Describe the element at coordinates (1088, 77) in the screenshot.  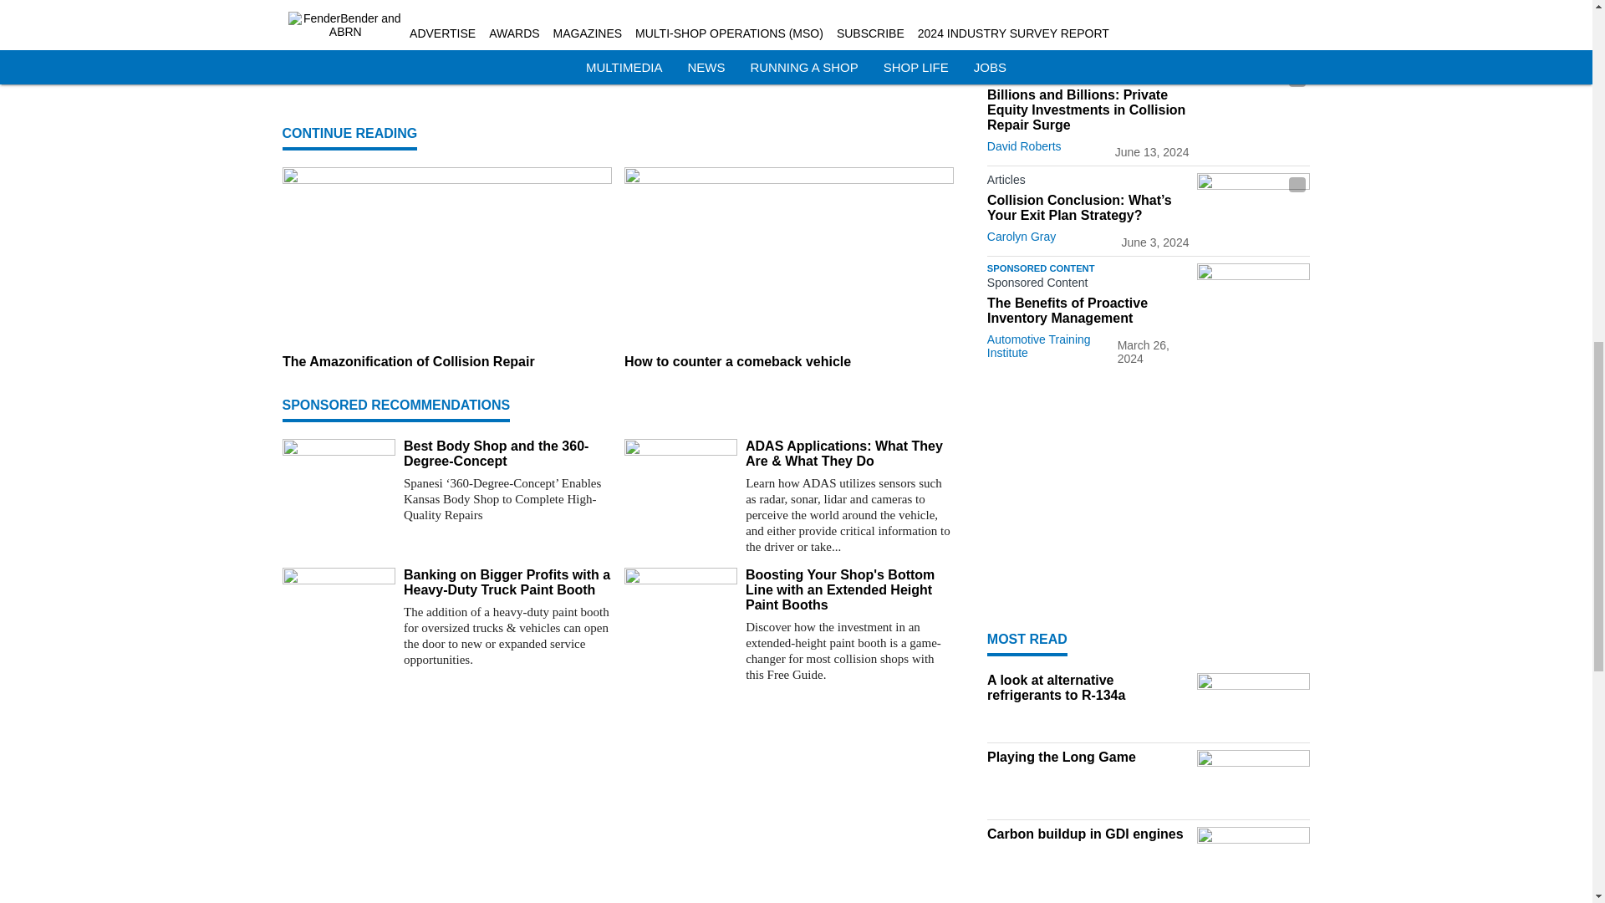
I see `Articles` at that location.